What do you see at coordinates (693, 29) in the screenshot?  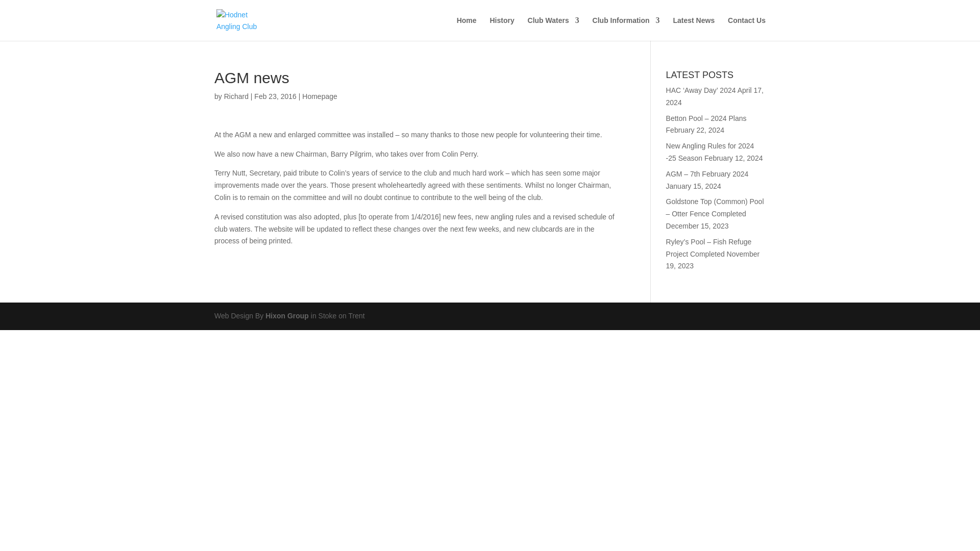 I see `Latest News` at bounding box center [693, 29].